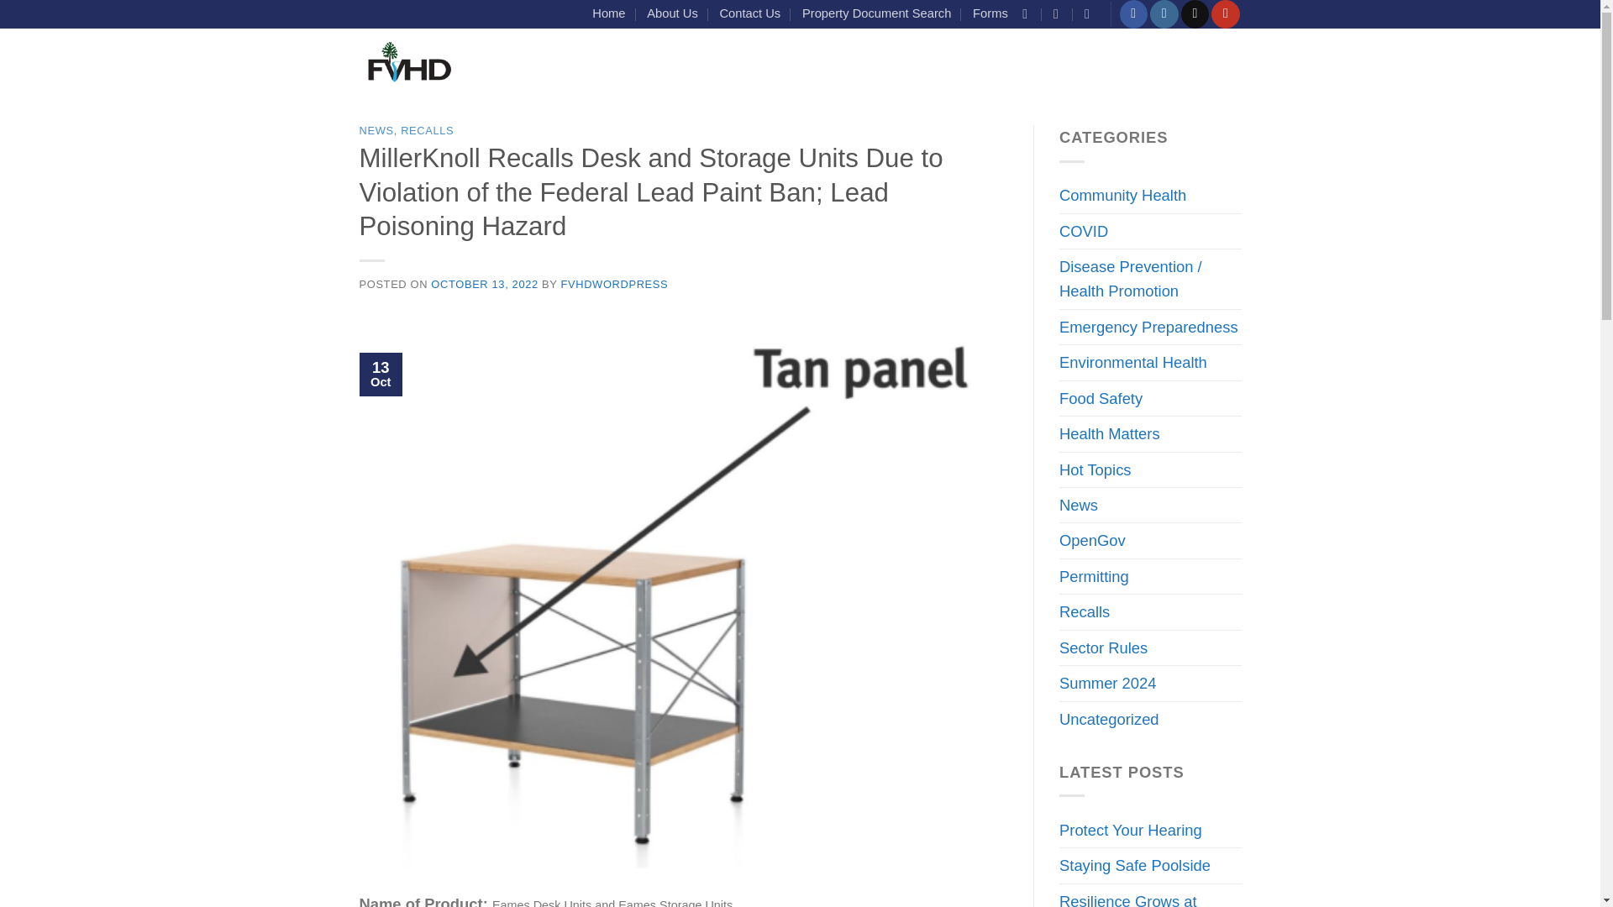 This screenshot has height=907, width=1613. What do you see at coordinates (408, 64) in the screenshot?
I see `fvhd.org - Farmington Valley Health District` at bounding box center [408, 64].